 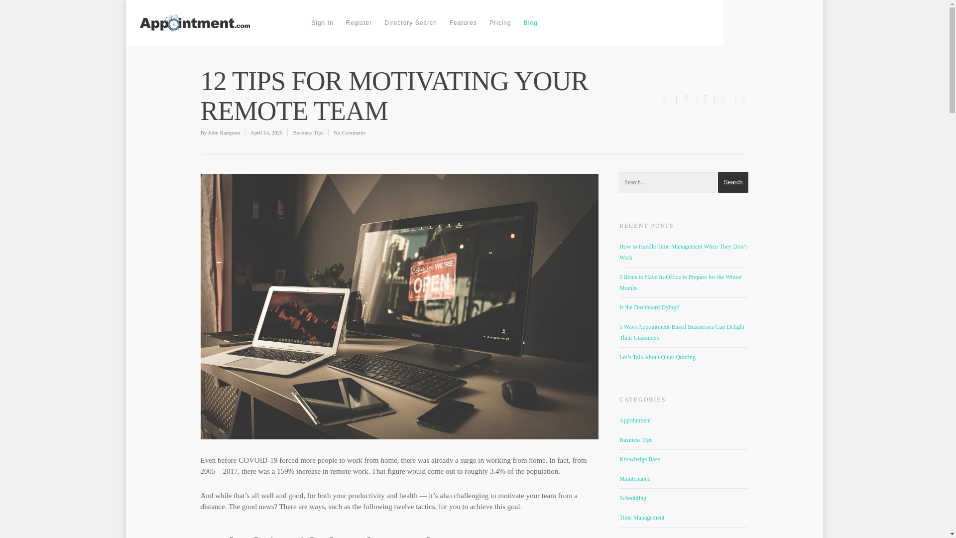 I want to click on Share this, so click(x=724, y=100).